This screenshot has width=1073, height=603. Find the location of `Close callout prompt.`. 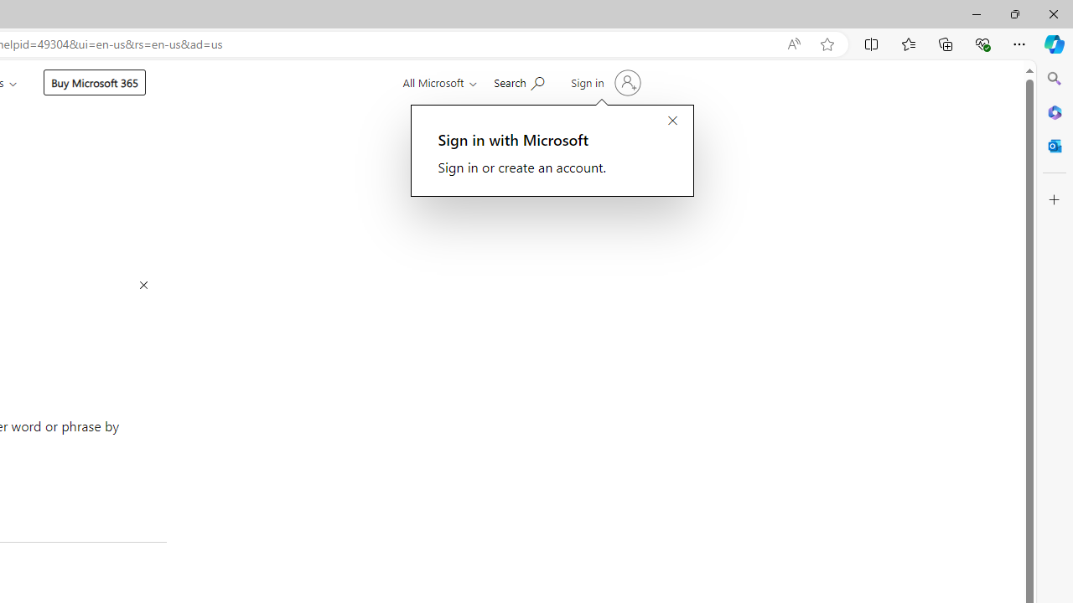

Close callout prompt. is located at coordinates (672, 121).